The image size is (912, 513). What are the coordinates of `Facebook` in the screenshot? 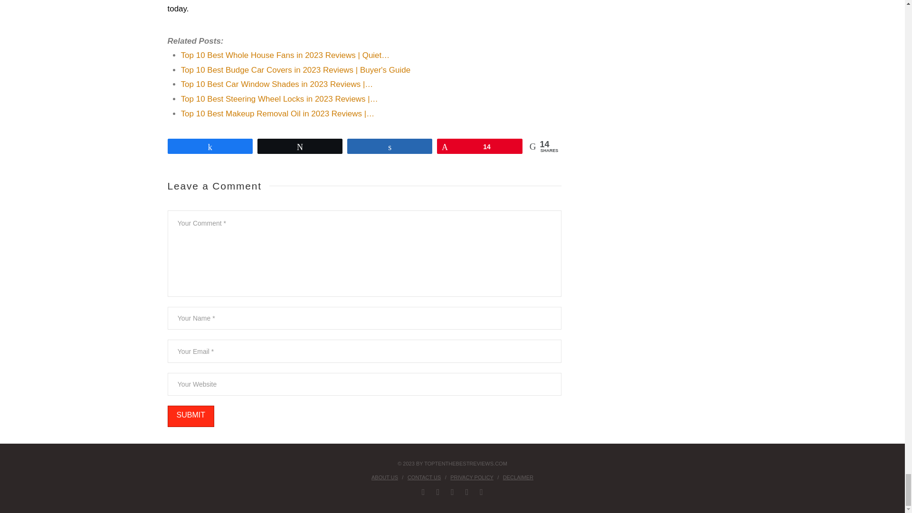 It's located at (423, 492).